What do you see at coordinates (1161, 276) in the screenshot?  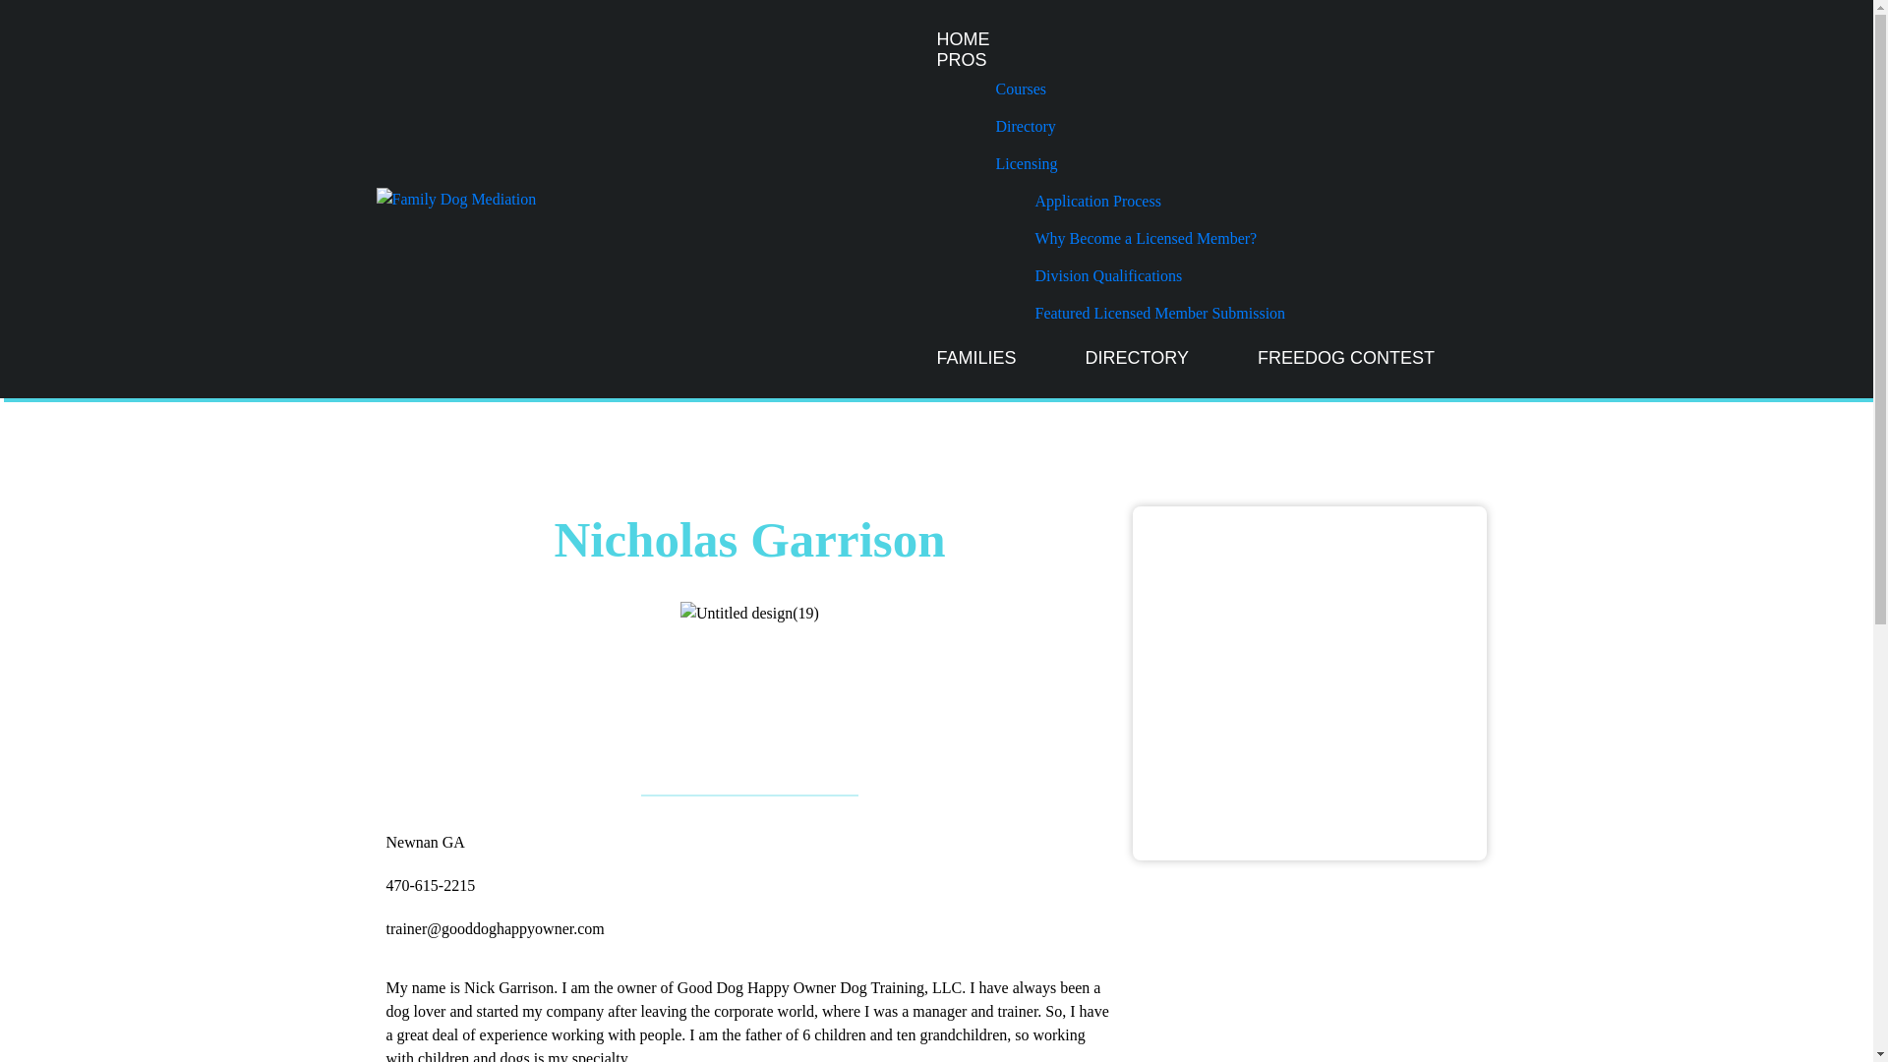 I see `Division Qualifications` at bounding box center [1161, 276].